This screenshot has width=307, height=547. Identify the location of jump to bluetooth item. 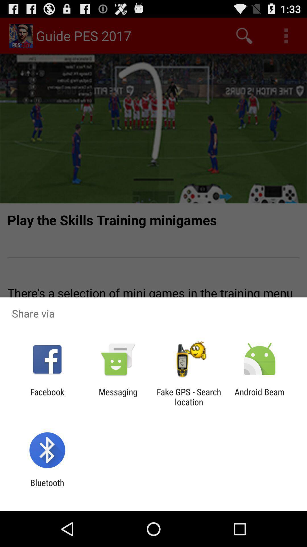
(47, 488).